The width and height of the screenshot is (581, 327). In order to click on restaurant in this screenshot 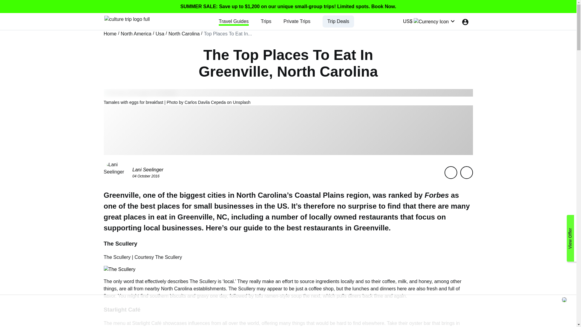, I will do `click(321, 228)`.